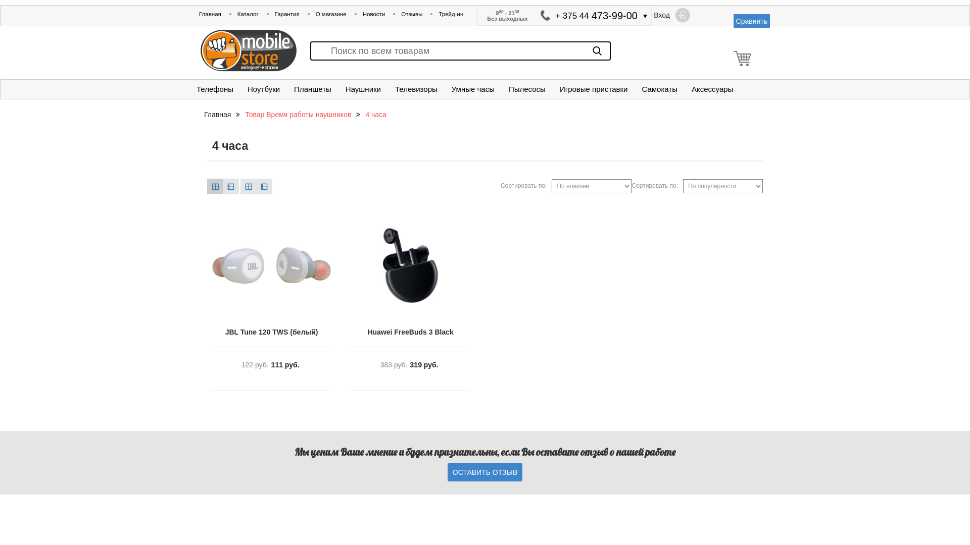  I want to click on Grid view, so click(215, 186).